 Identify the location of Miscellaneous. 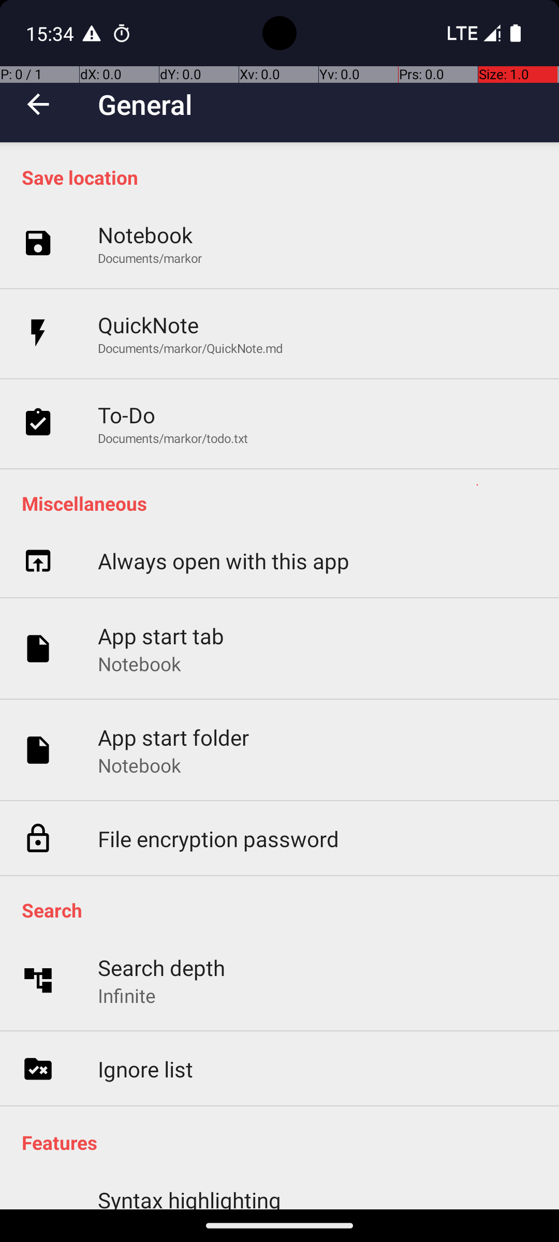
(285, 503).